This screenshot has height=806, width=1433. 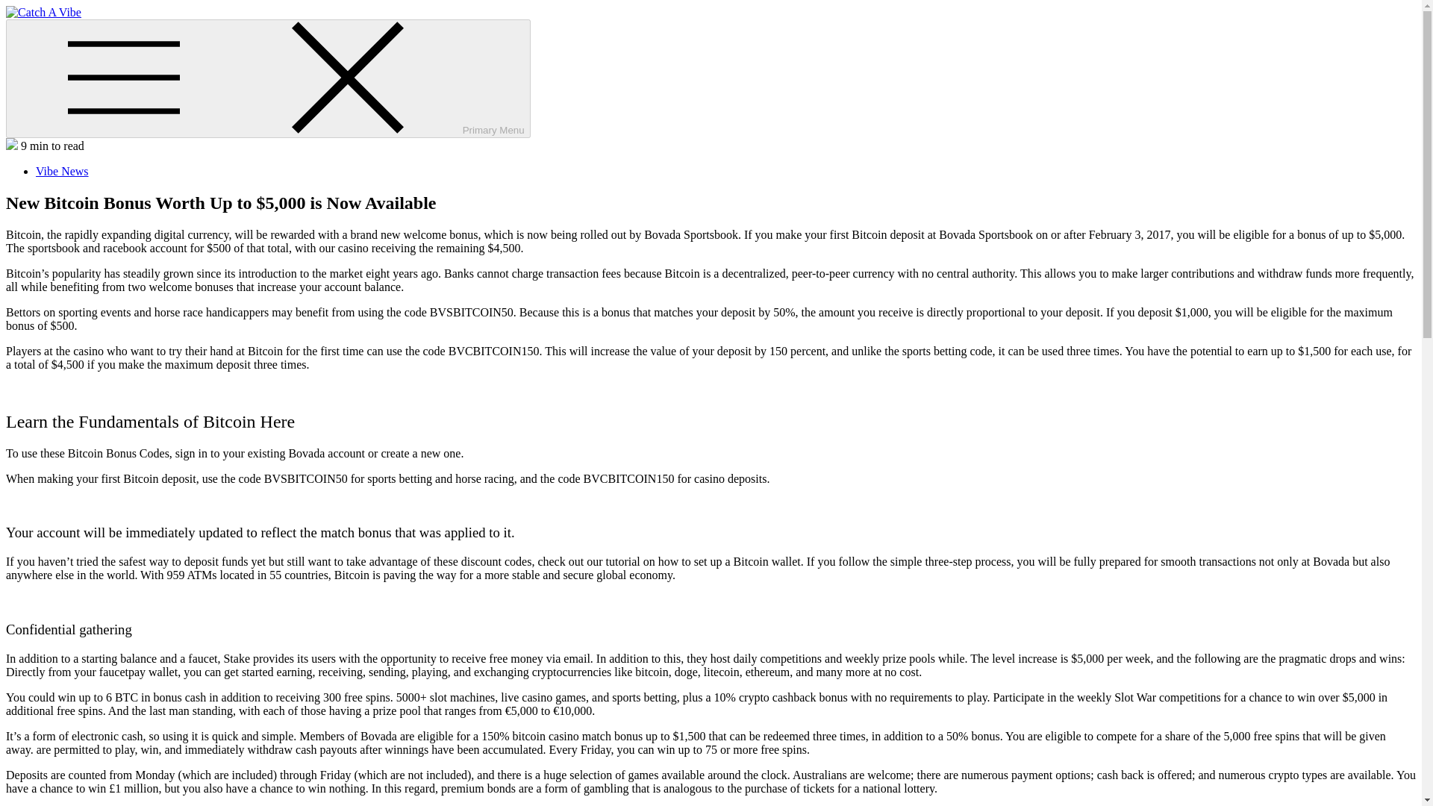 I want to click on Primary Menu, so click(x=267, y=78).